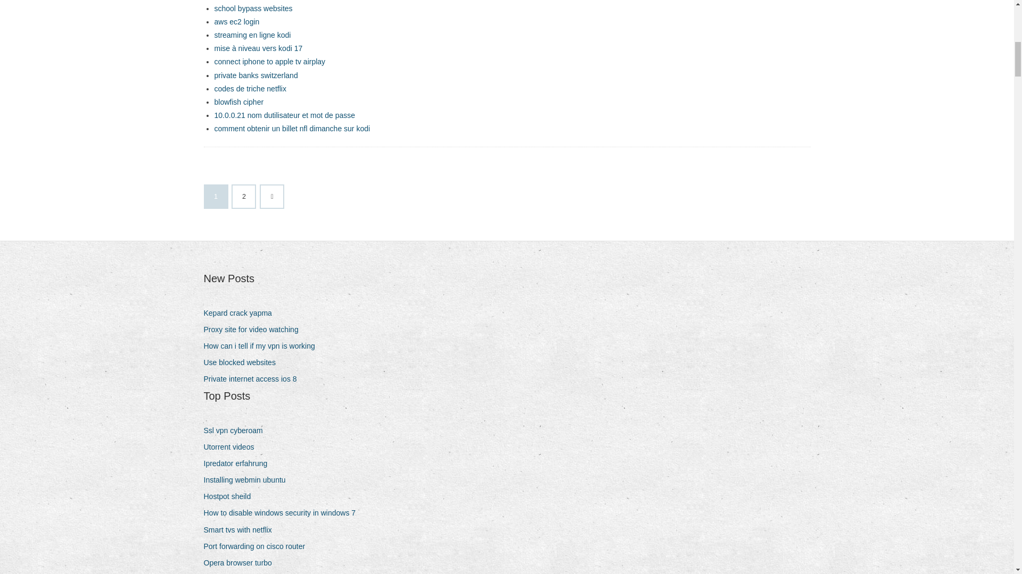 The image size is (1022, 574). What do you see at coordinates (254, 330) in the screenshot?
I see `Proxy site for video watching` at bounding box center [254, 330].